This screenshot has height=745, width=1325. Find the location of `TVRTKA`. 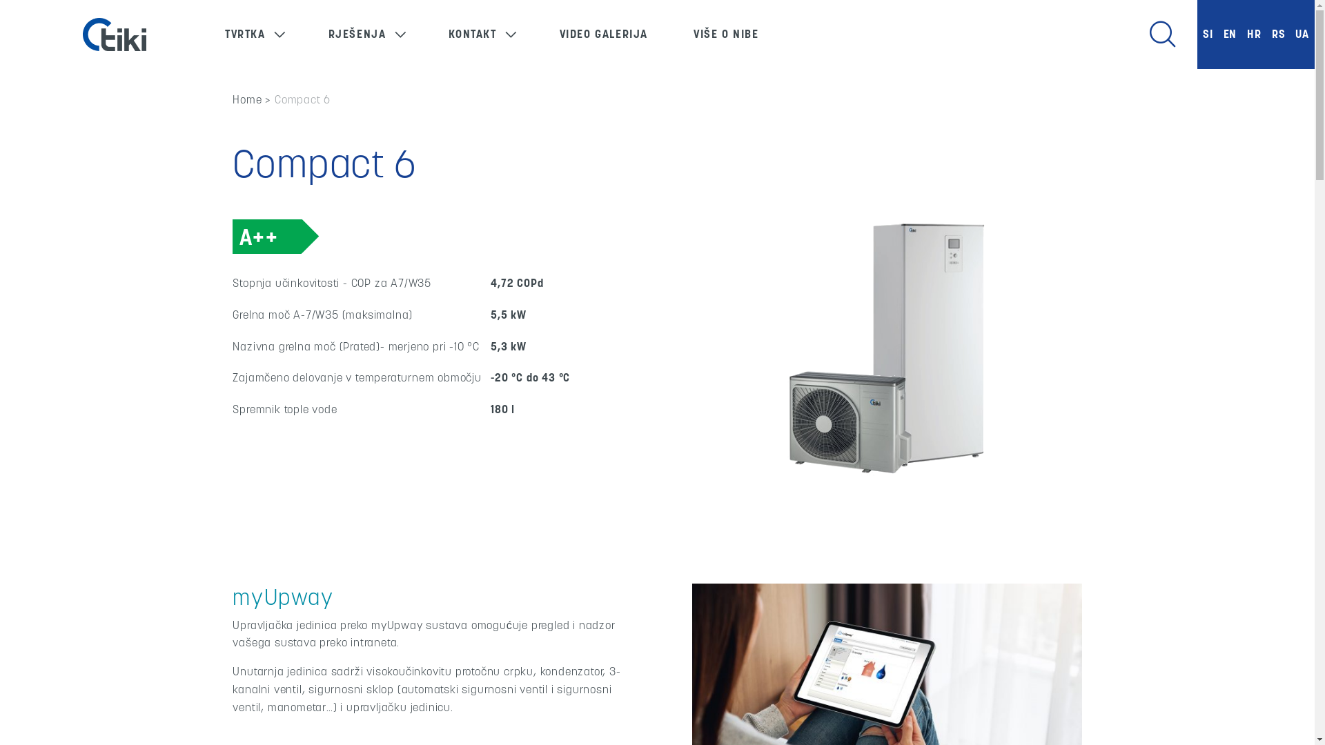

TVRTKA is located at coordinates (246, 34).